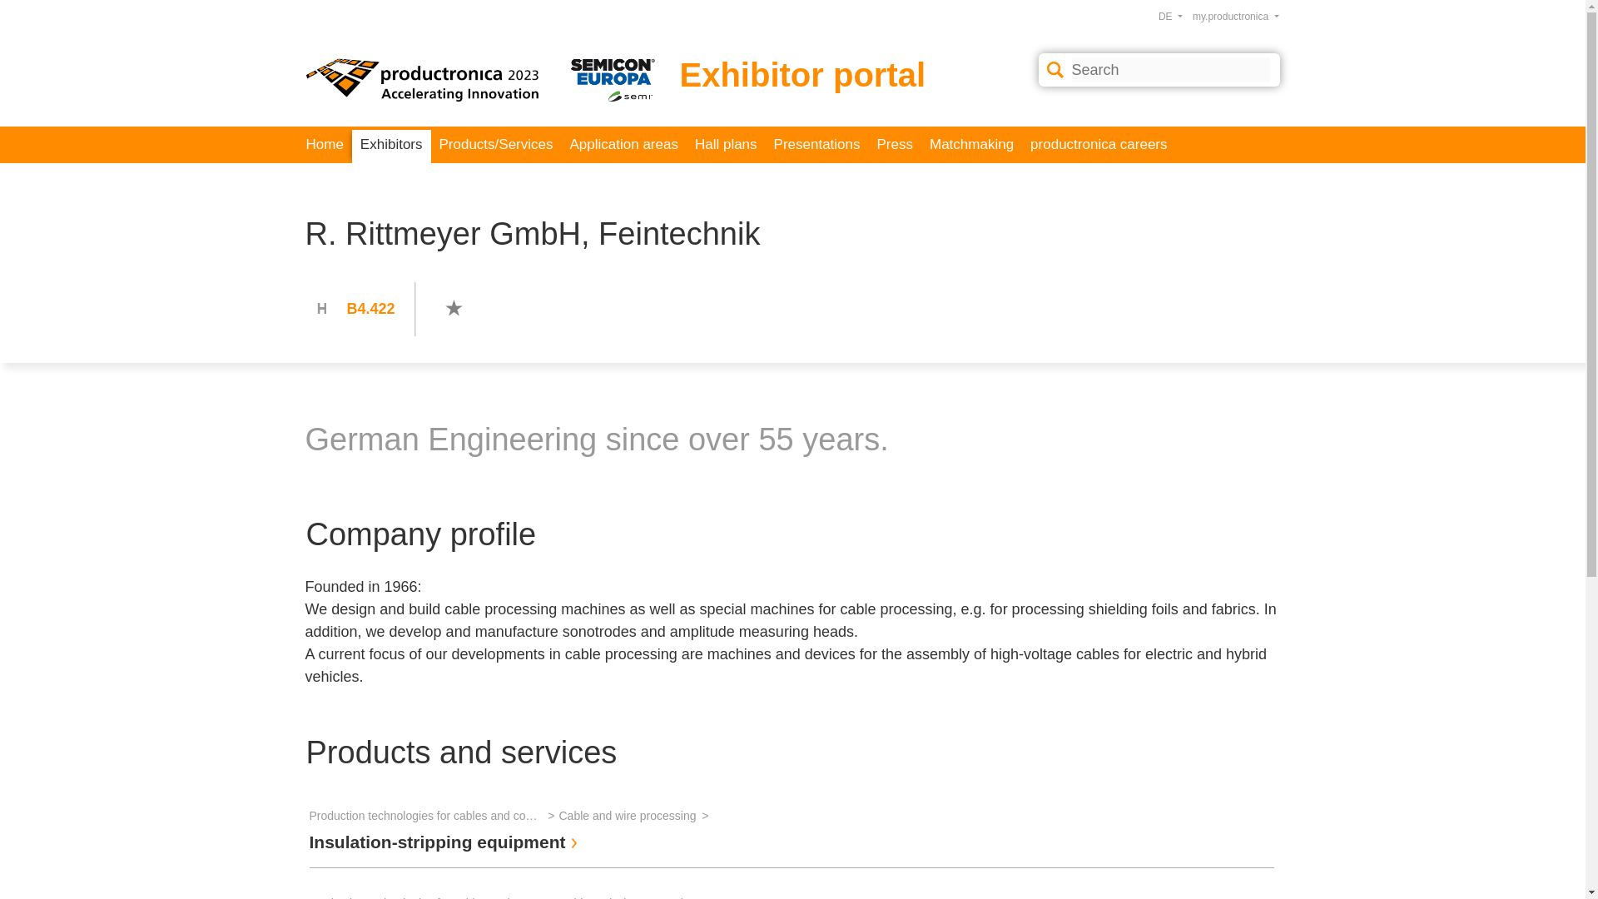 The image size is (1598, 899). What do you see at coordinates (972, 145) in the screenshot?
I see `Matchmaking` at bounding box center [972, 145].